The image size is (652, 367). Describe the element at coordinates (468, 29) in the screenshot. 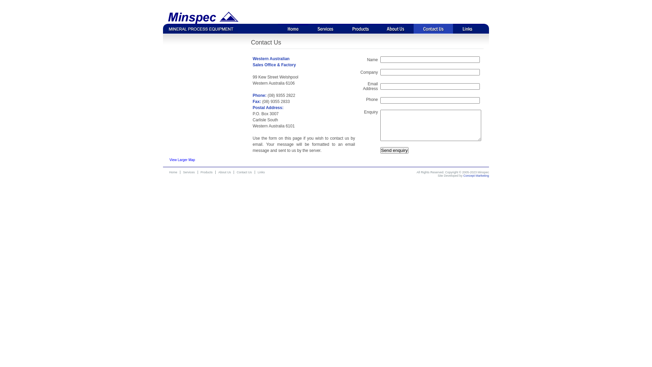

I see `Links` at that location.